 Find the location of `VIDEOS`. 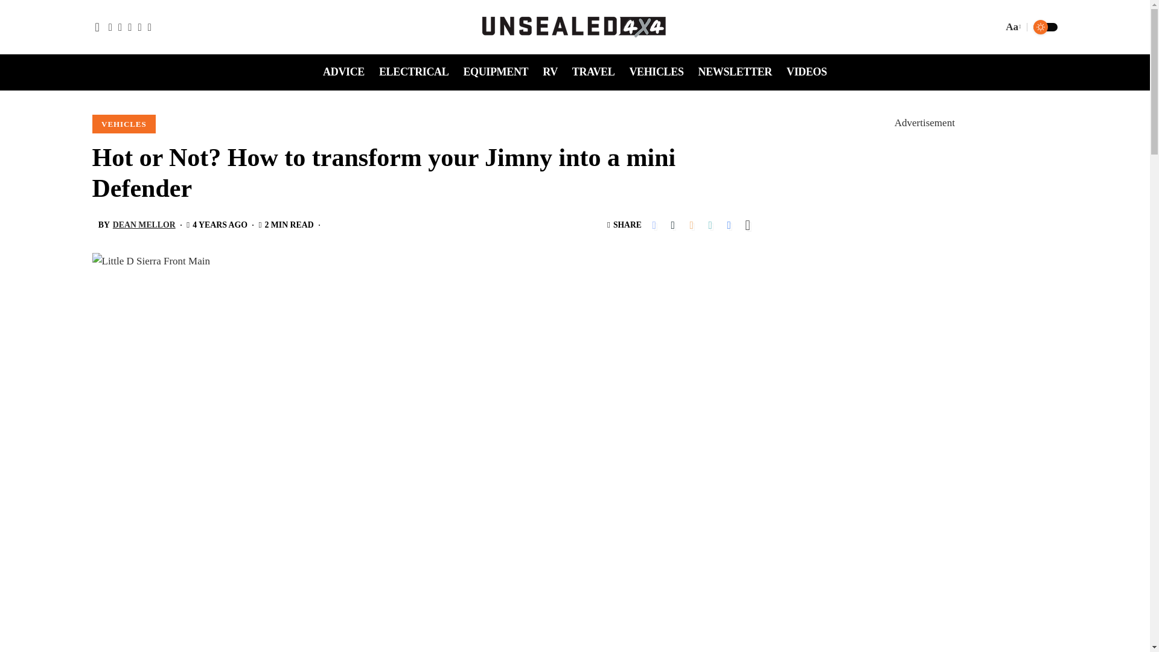

VIDEOS is located at coordinates (806, 72).